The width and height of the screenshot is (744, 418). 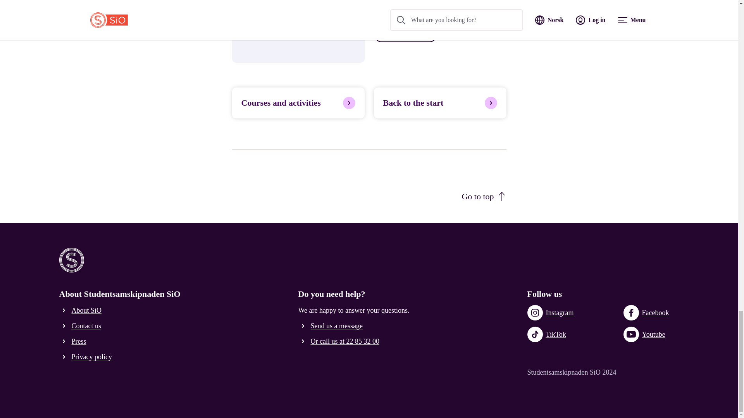 I want to click on Facebook, so click(x=646, y=313).